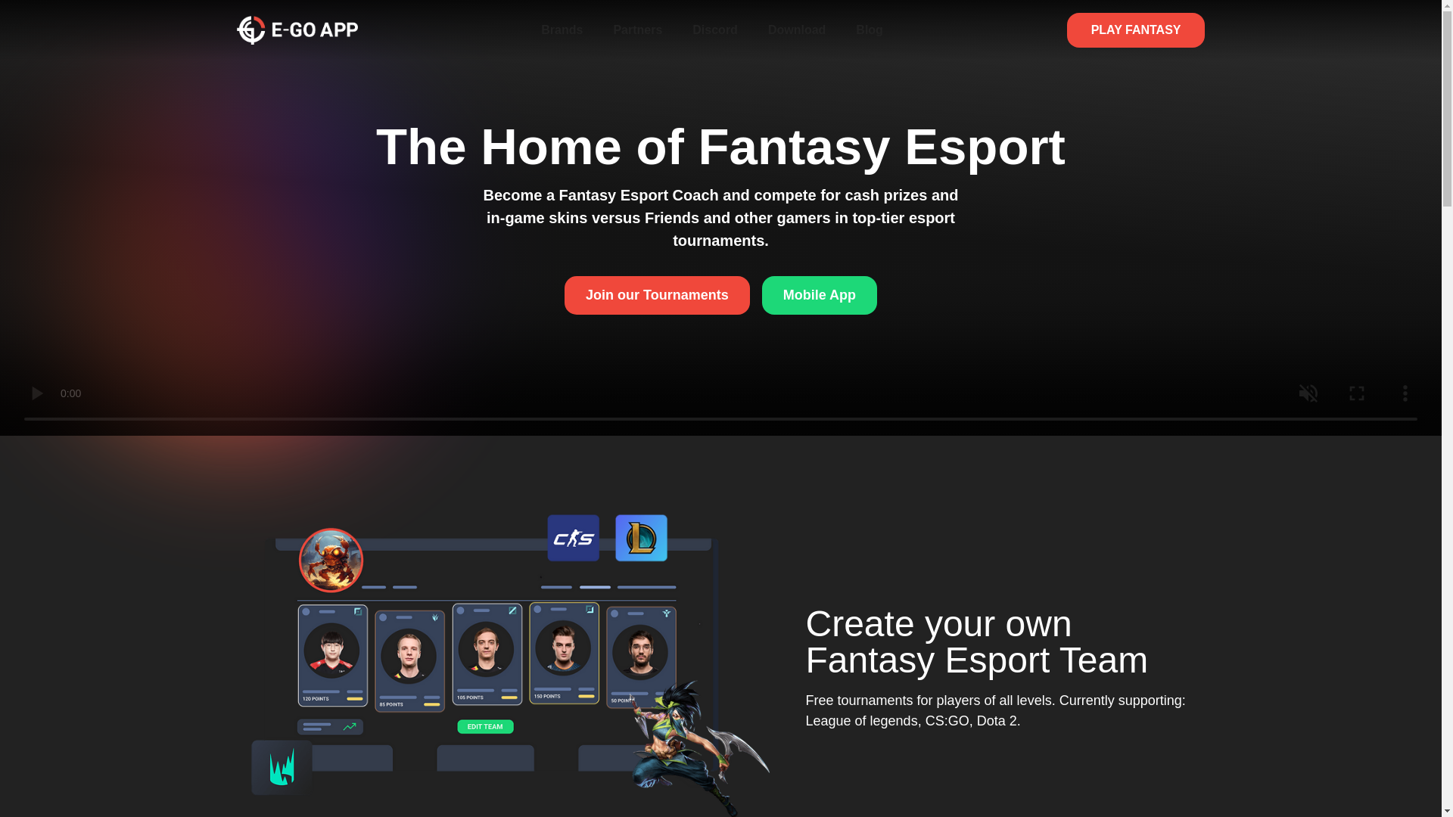 Image resolution: width=1453 pixels, height=817 pixels. I want to click on Partners, so click(637, 30).